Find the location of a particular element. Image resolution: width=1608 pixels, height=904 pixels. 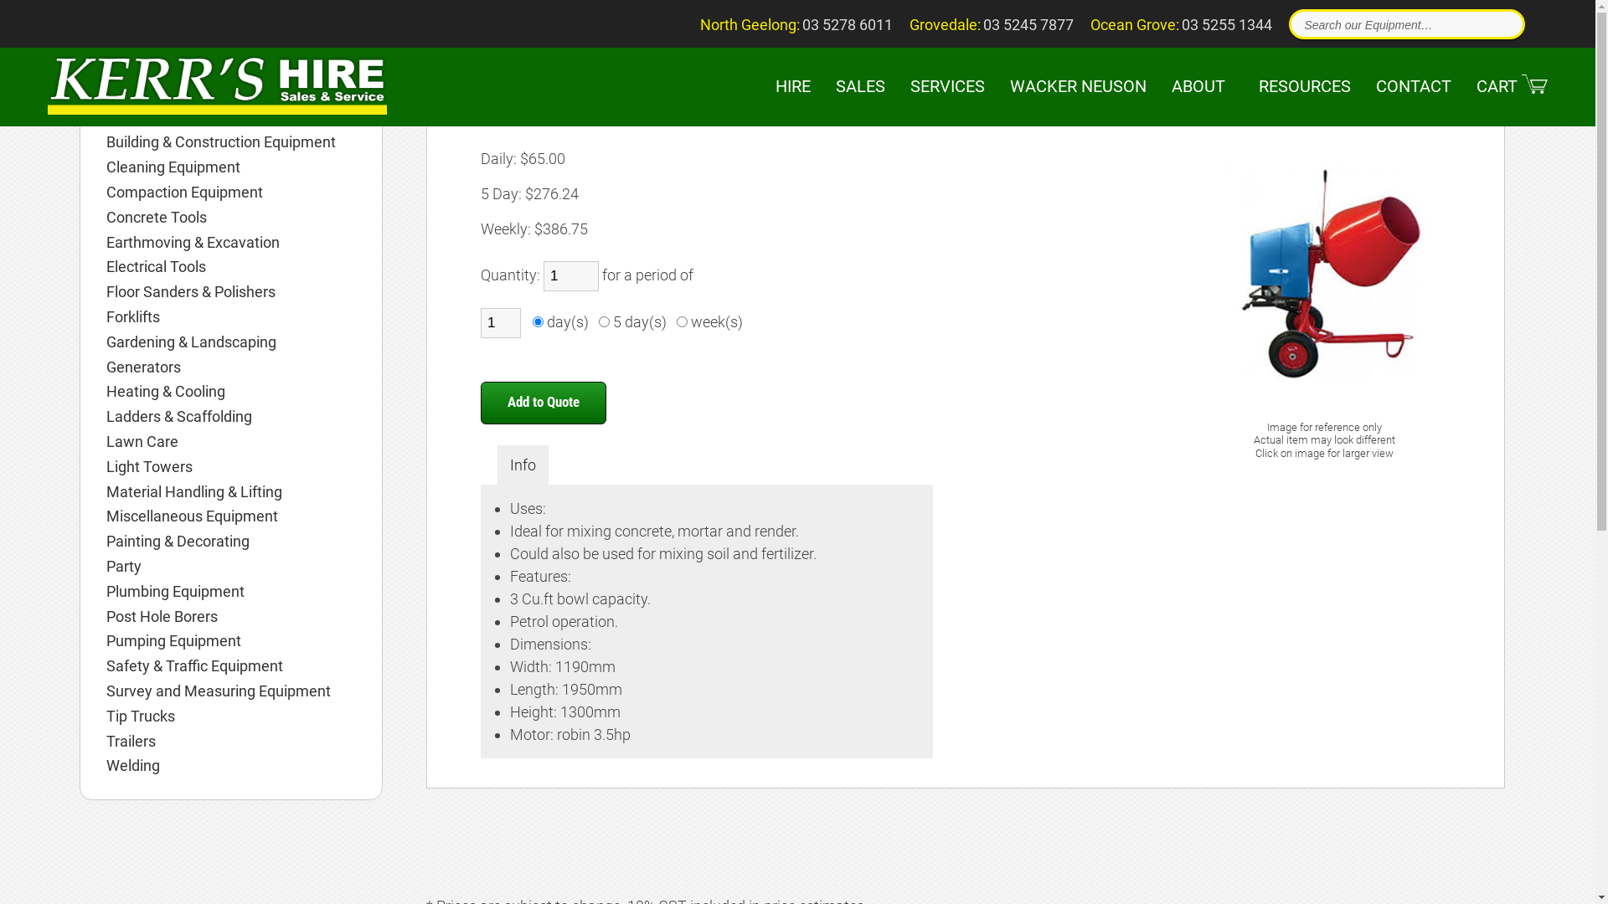

HIRE is located at coordinates (793, 86).